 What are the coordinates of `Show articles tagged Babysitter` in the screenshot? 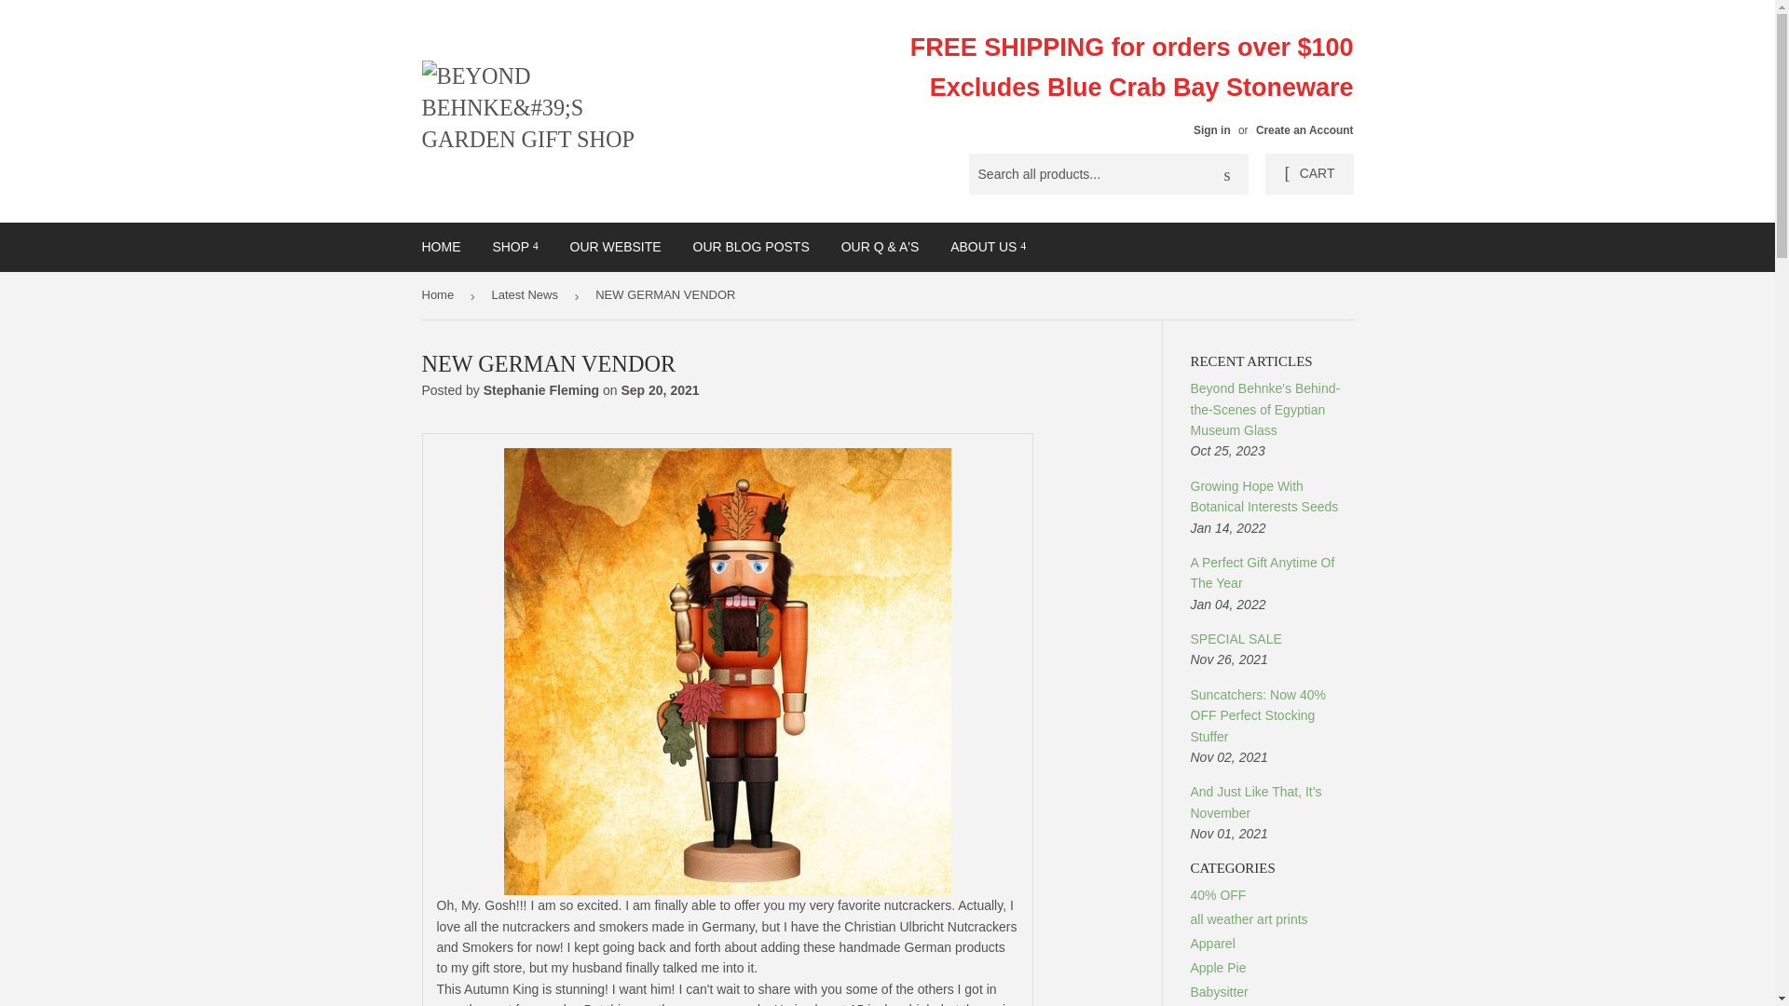 It's located at (1220, 992).